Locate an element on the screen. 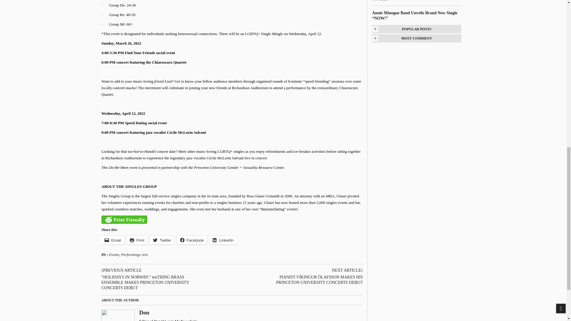 Image resolution: width=571 pixels, height=321 pixels. Click to share on Twitter is located at coordinates (162, 240).